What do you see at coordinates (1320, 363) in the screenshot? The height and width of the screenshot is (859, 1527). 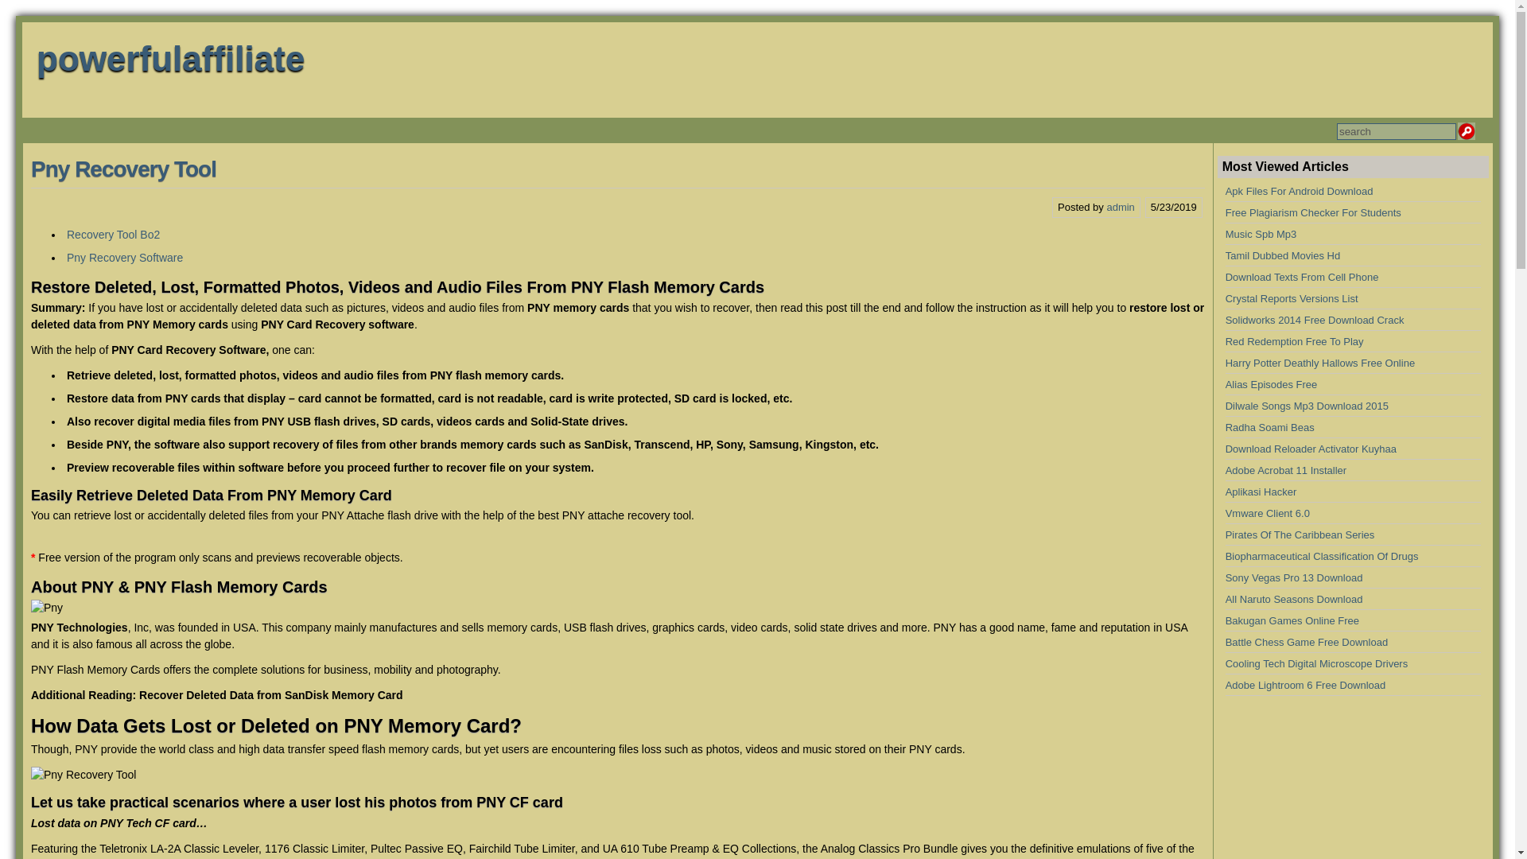 I see `Harry Potter Deathly Hallows Free Online` at bounding box center [1320, 363].